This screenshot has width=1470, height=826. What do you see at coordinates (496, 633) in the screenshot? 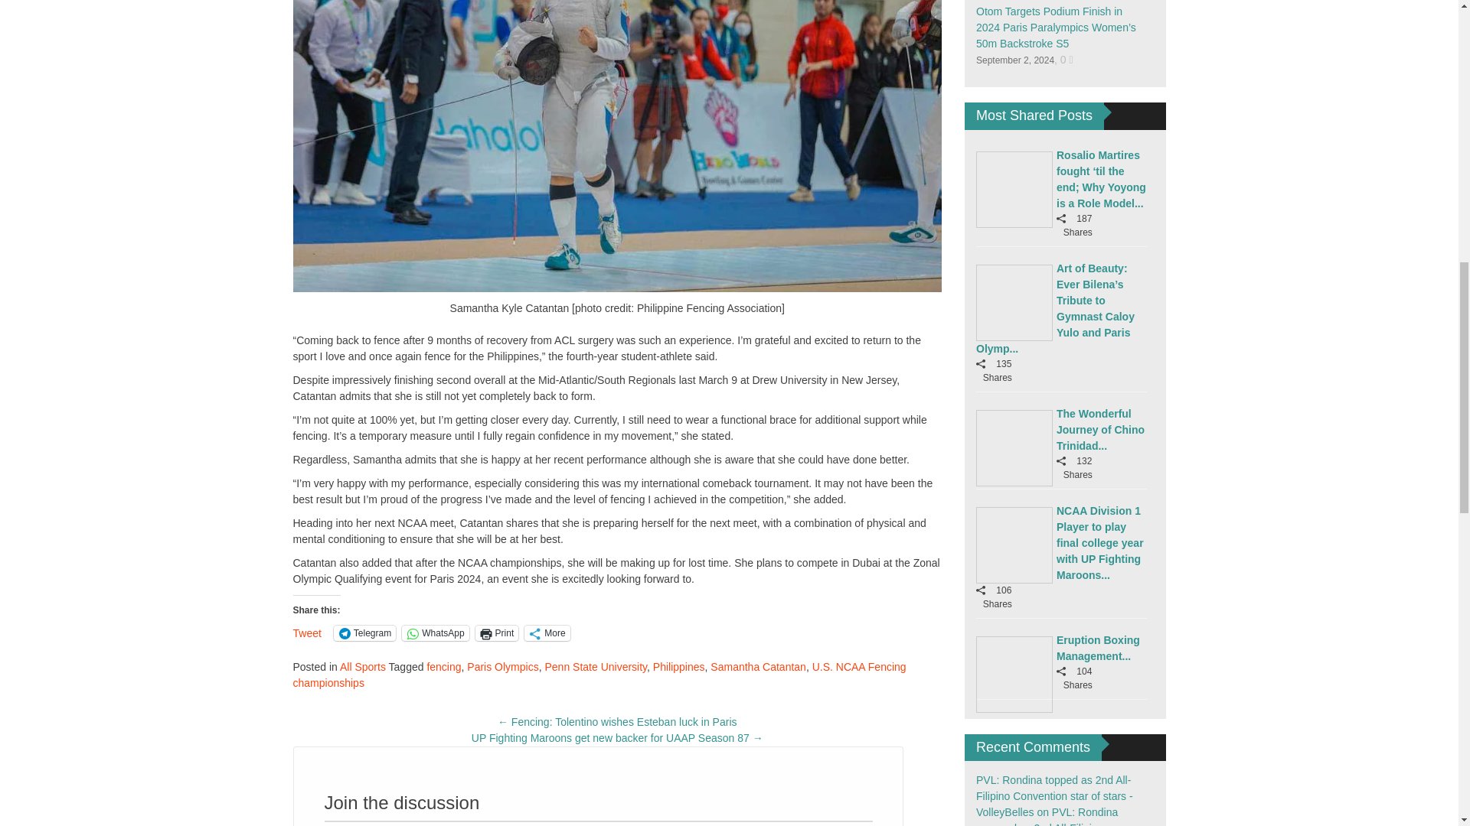
I see `Click to print` at bounding box center [496, 633].